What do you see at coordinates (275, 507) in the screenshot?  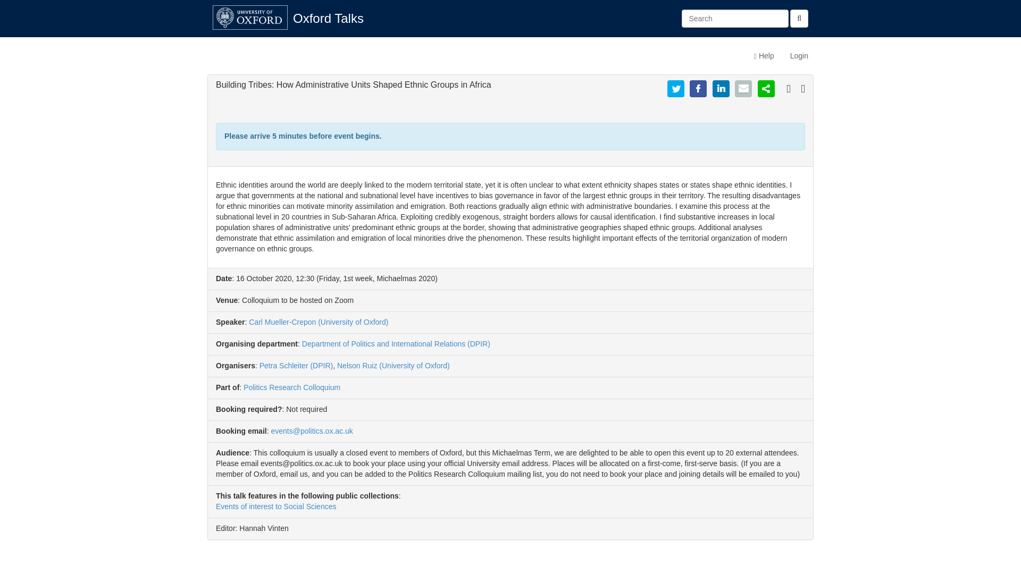 I see `Events of interest to Social Sciences` at bounding box center [275, 507].